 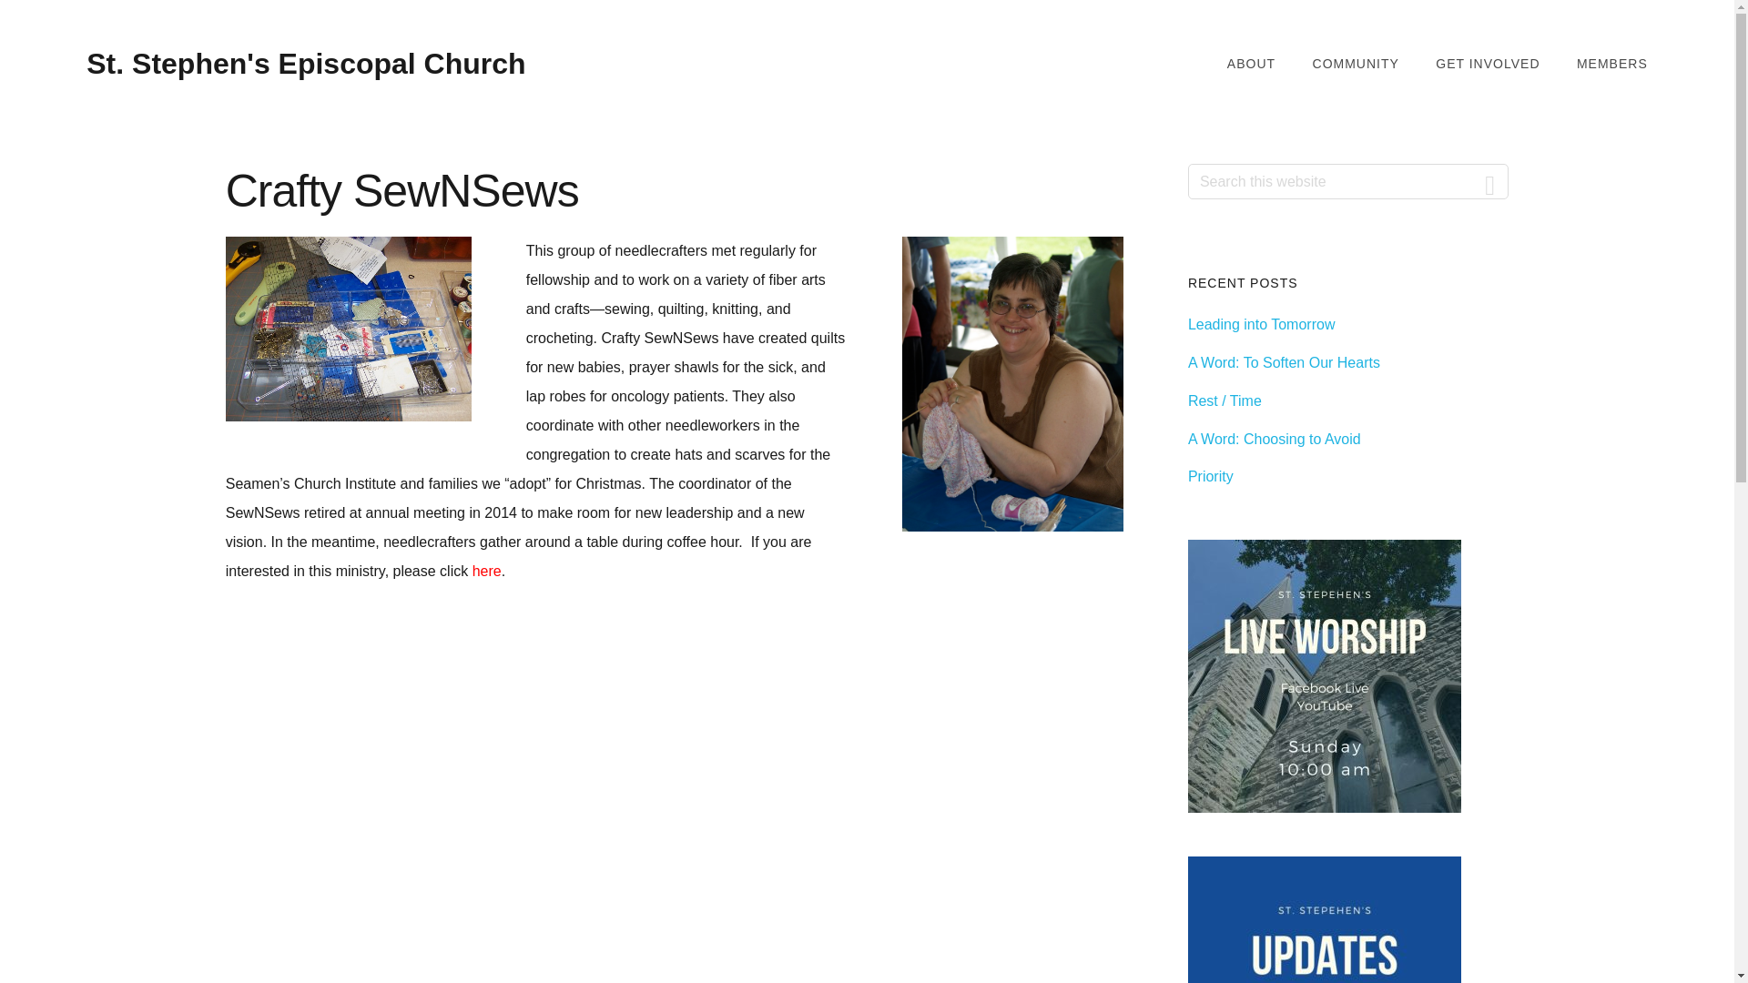 What do you see at coordinates (1284, 362) in the screenshot?
I see `A Word: To Soften Our Hearts` at bounding box center [1284, 362].